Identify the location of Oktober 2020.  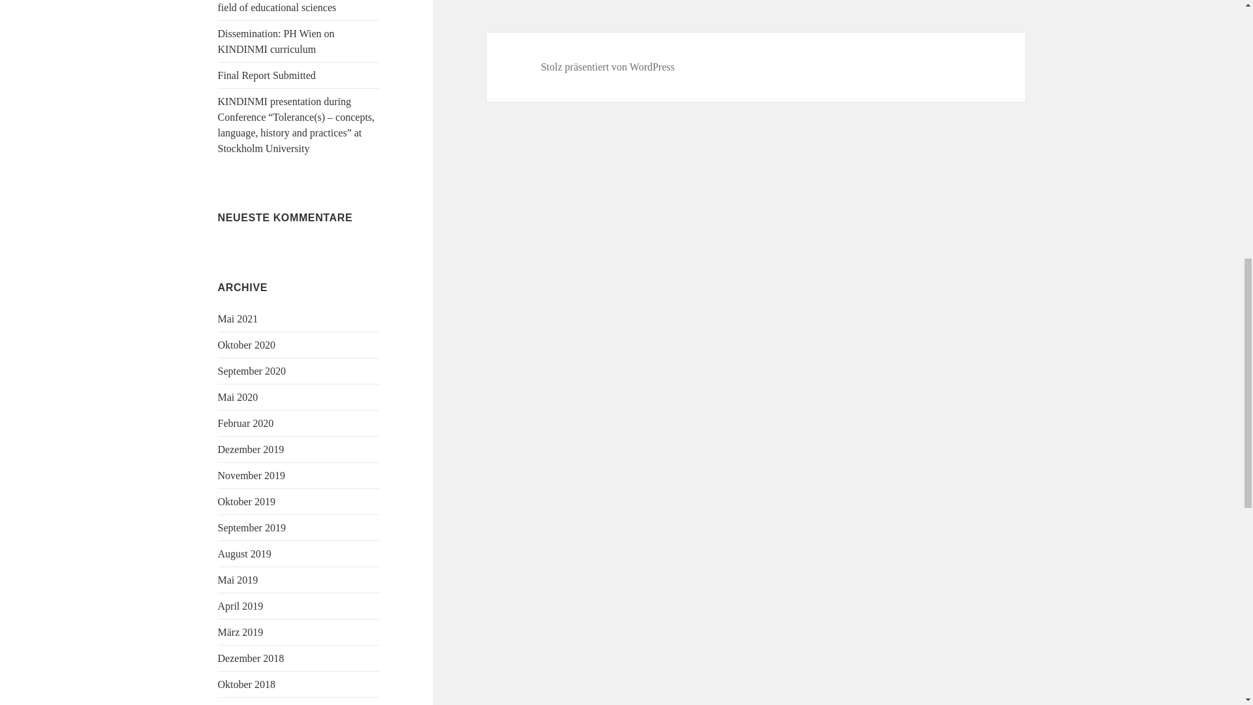
(247, 345).